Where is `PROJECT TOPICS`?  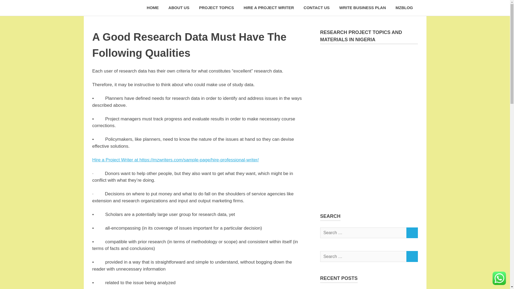
PROJECT TOPICS is located at coordinates (216, 8).